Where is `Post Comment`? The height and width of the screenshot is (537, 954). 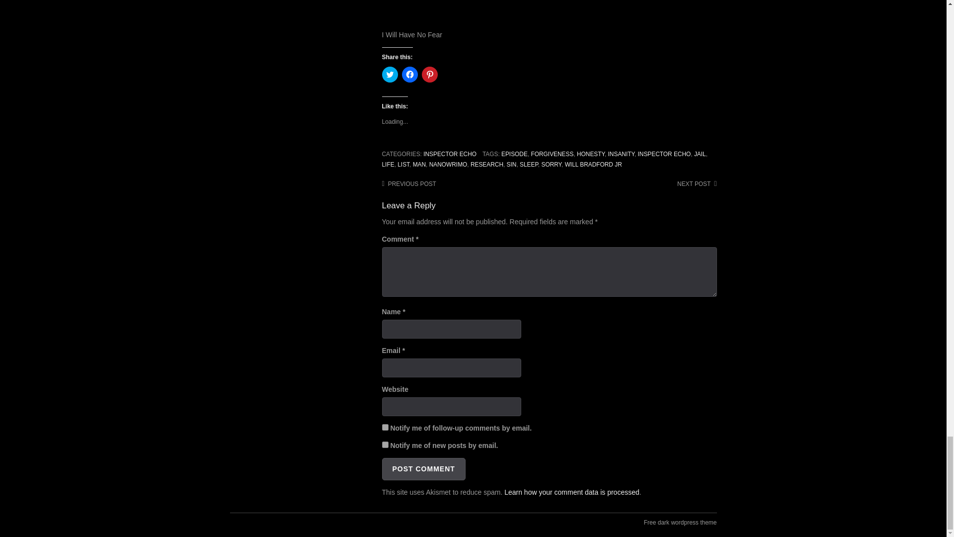
Post Comment is located at coordinates (423, 469).